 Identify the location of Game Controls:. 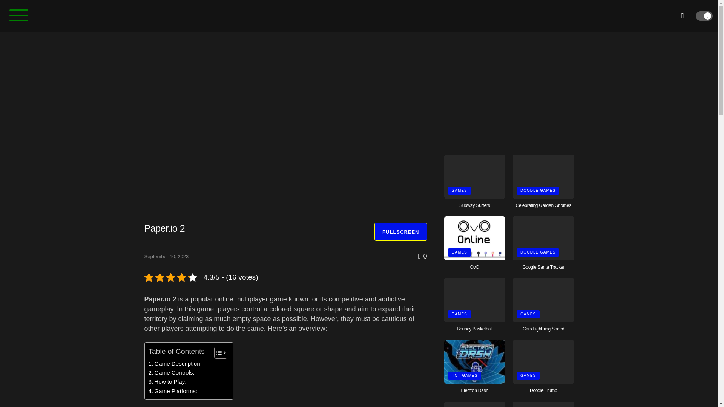
(171, 373).